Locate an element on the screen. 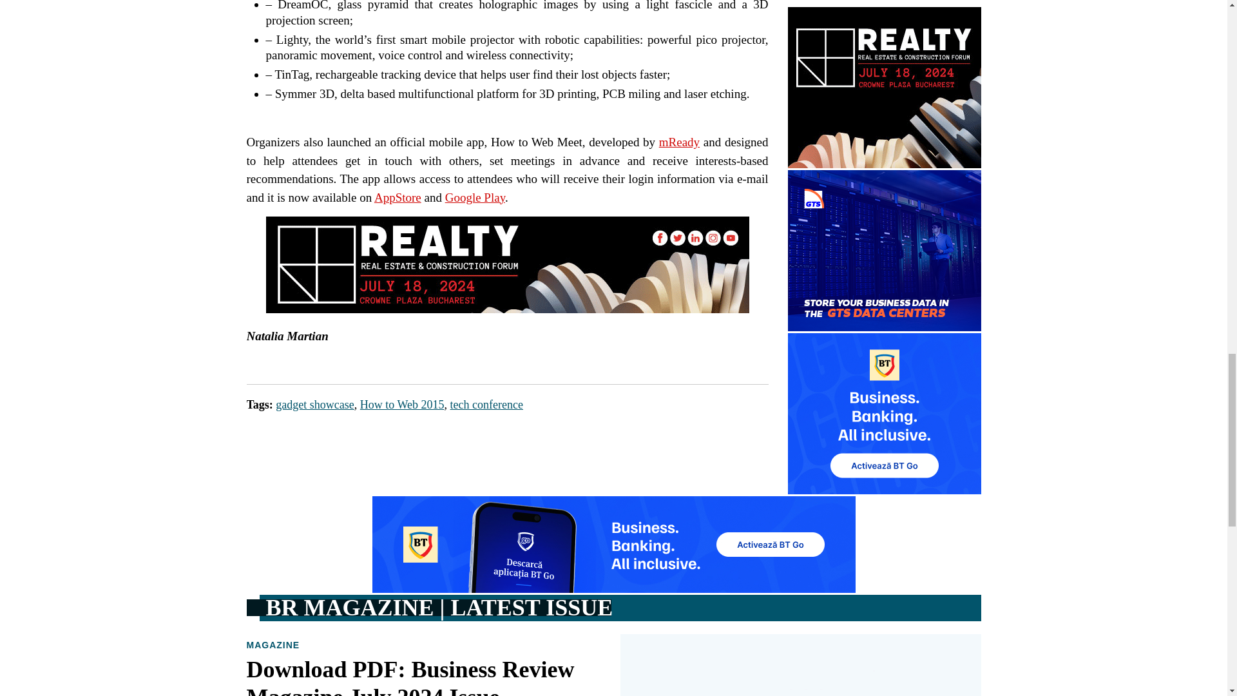  mReady is located at coordinates (679, 142).